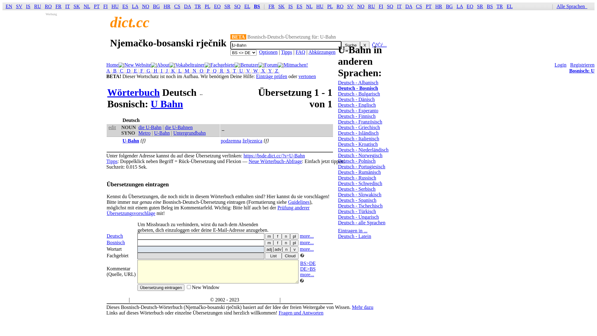  What do you see at coordinates (460, 6) in the screenshot?
I see `LA` at bounding box center [460, 6].